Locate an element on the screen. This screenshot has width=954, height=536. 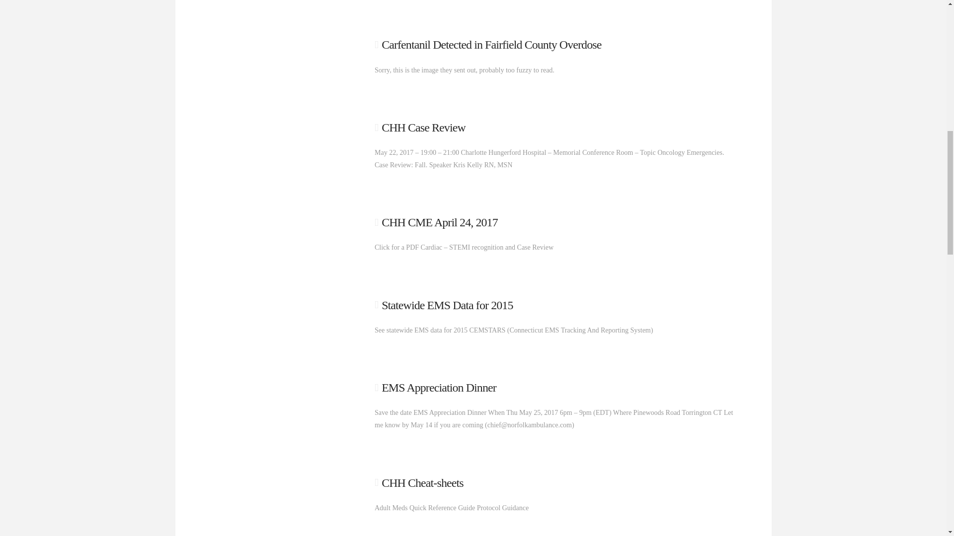
Permalink to: "CHH CME April 24, 2017" is located at coordinates (440, 222).